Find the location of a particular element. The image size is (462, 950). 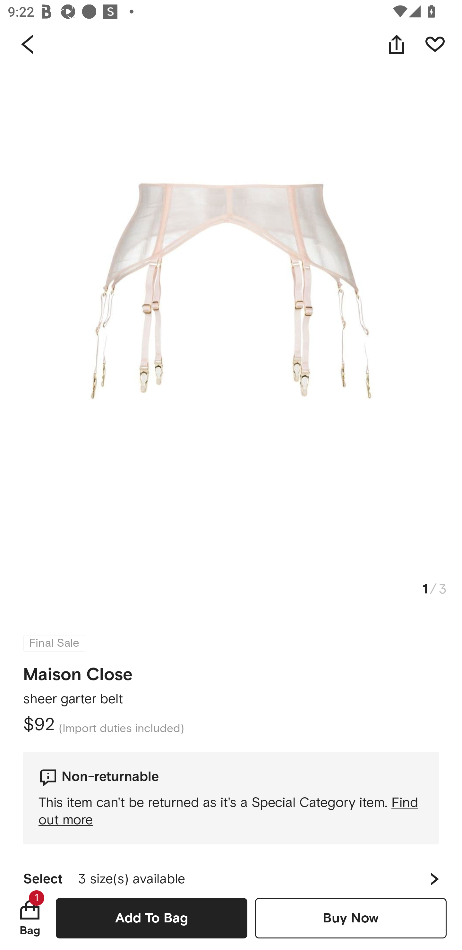

Buy Now is located at coordinates (351, 918).